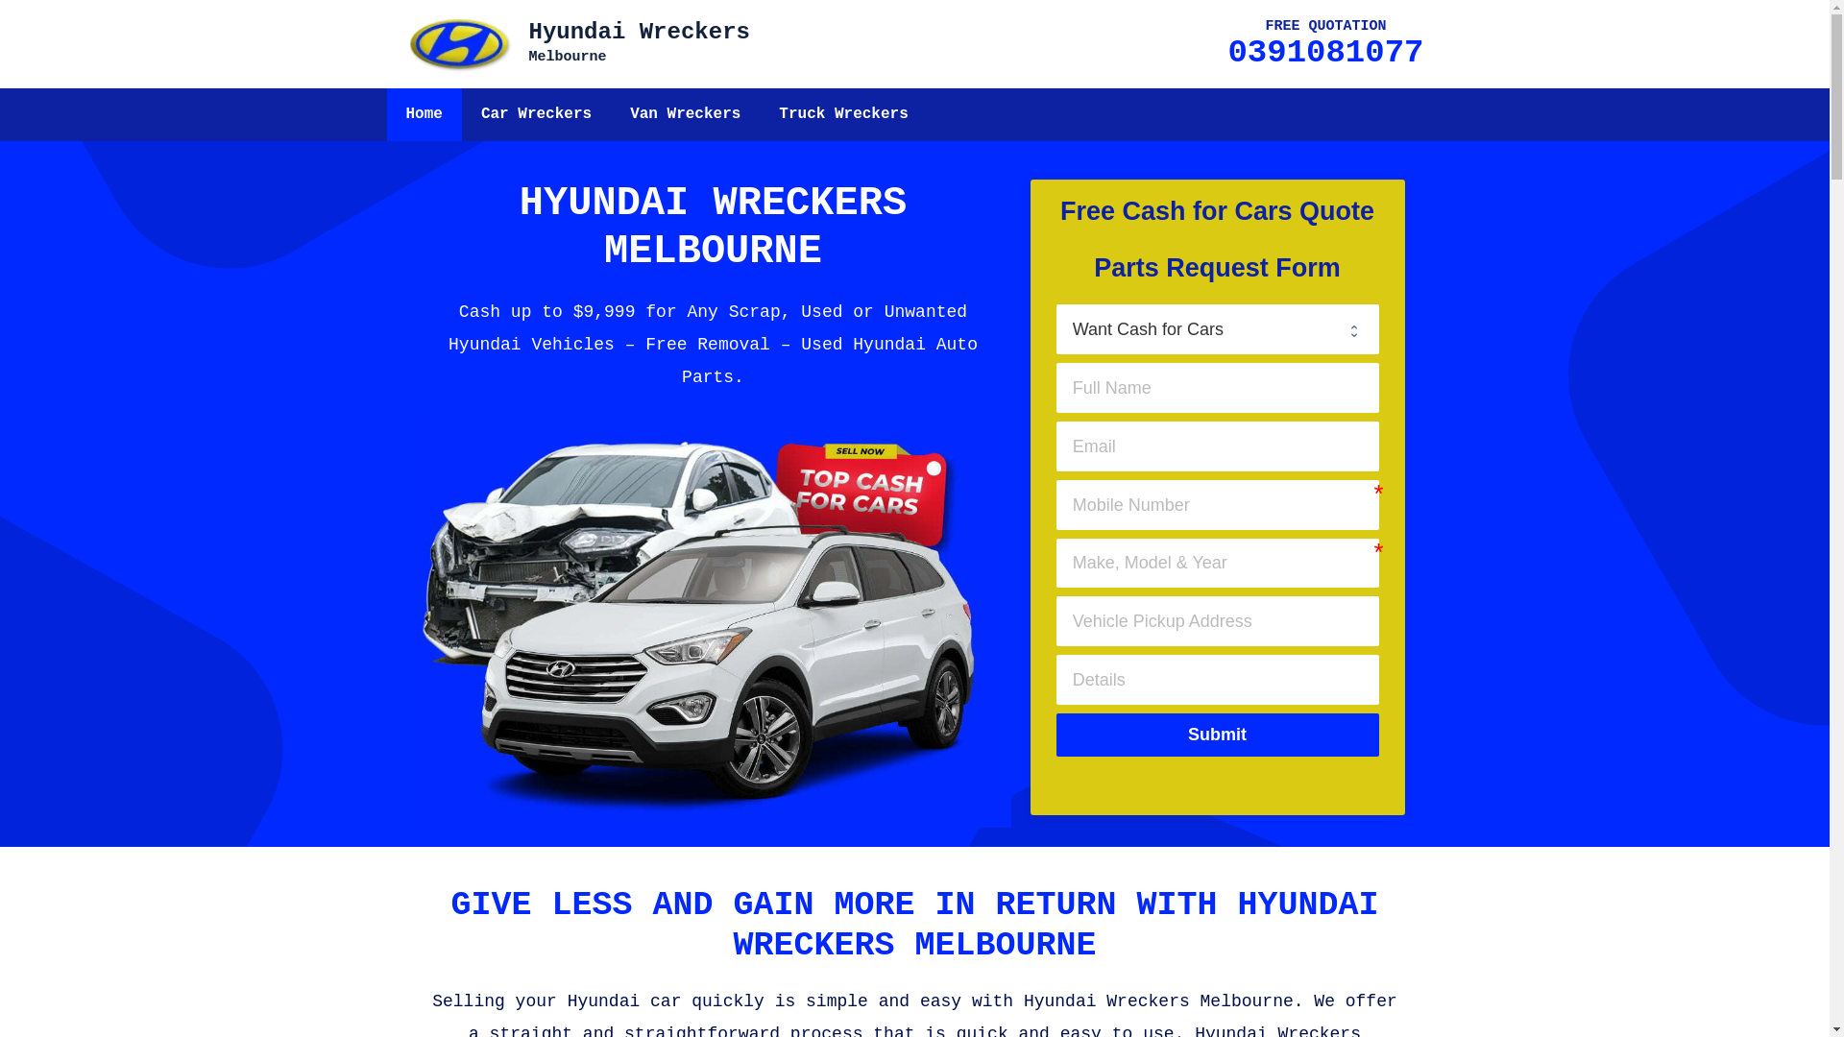  What do you see at coordinates (686, 115) in the screenshot?
I see `Van Wreckers` at bounding box center [686, 115].